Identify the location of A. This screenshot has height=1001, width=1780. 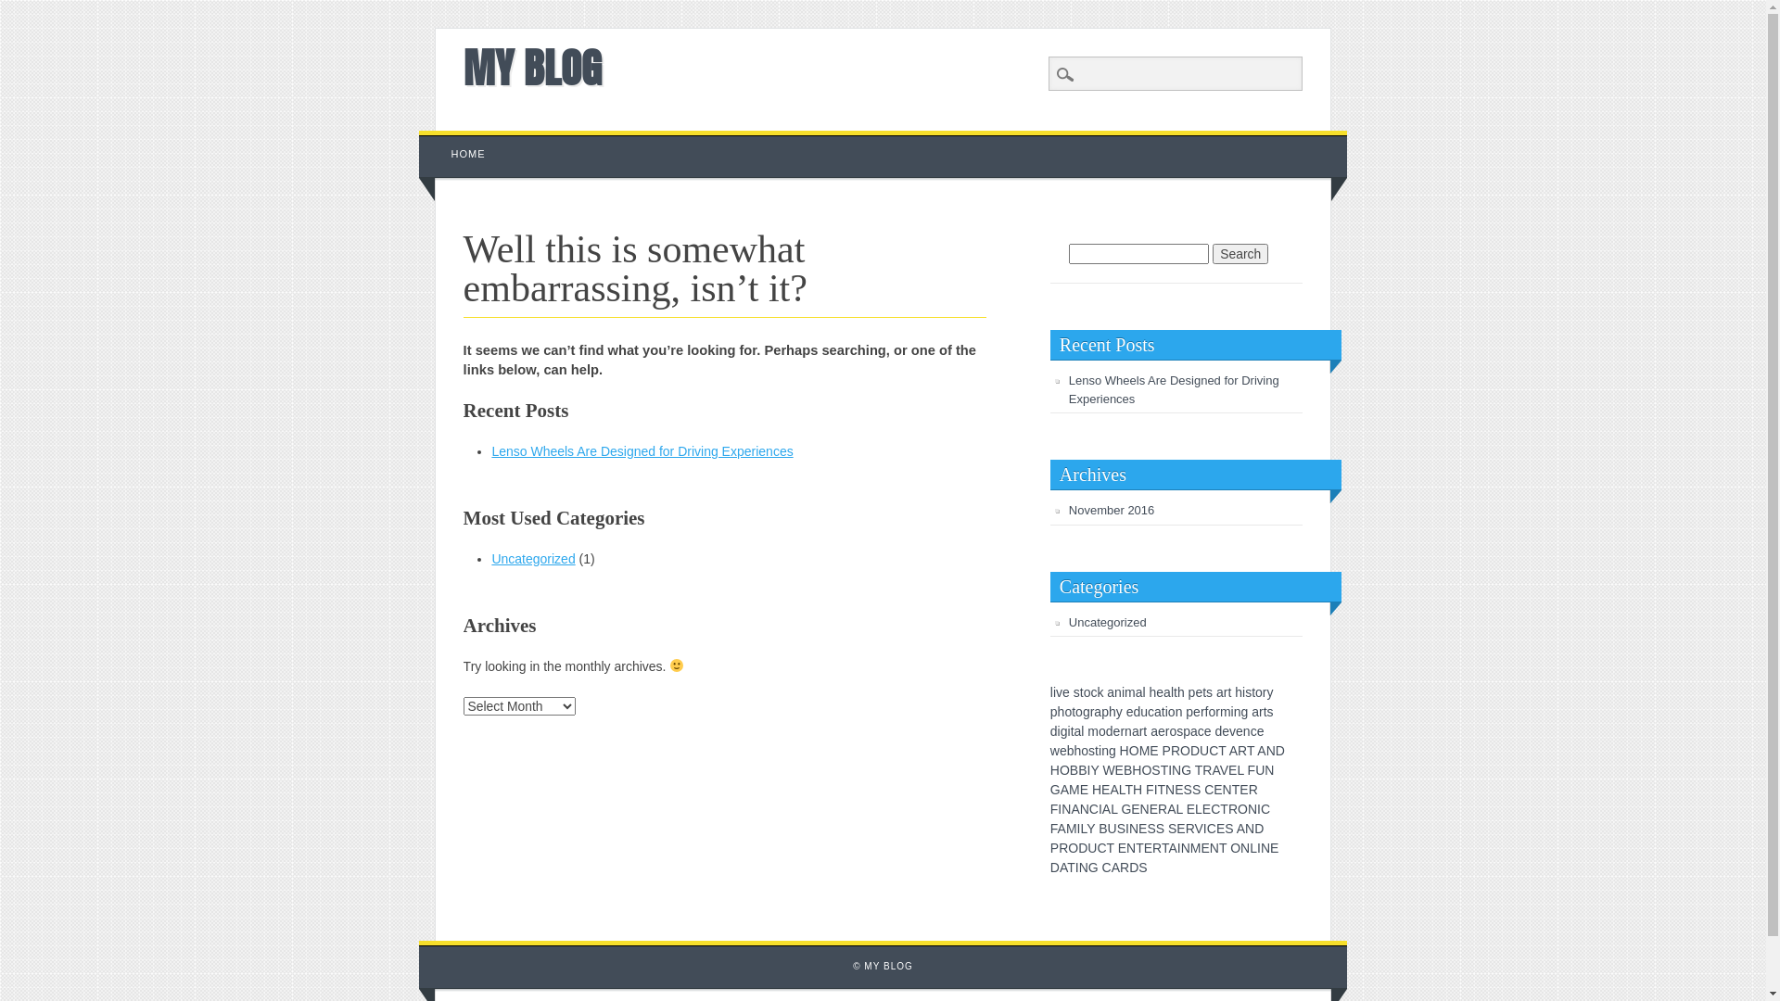
(1063, 868).